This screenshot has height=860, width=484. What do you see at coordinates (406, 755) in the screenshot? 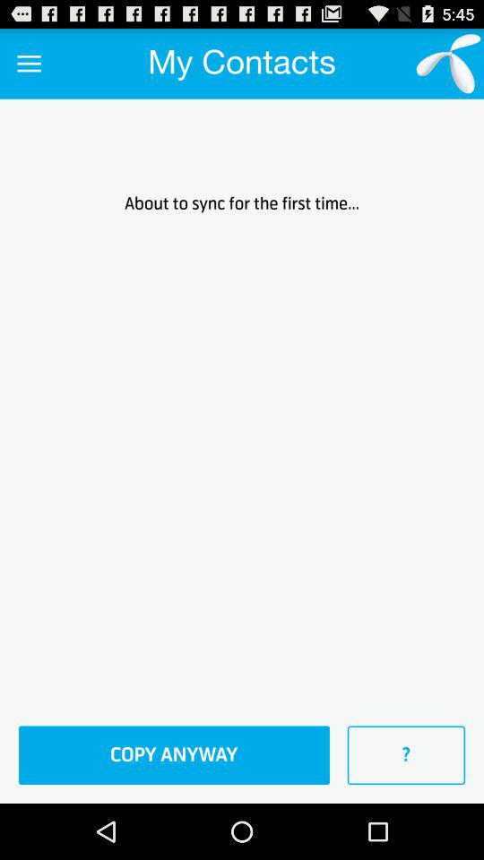
I see `press item below the about to sync` at bounding box center [406, 755].